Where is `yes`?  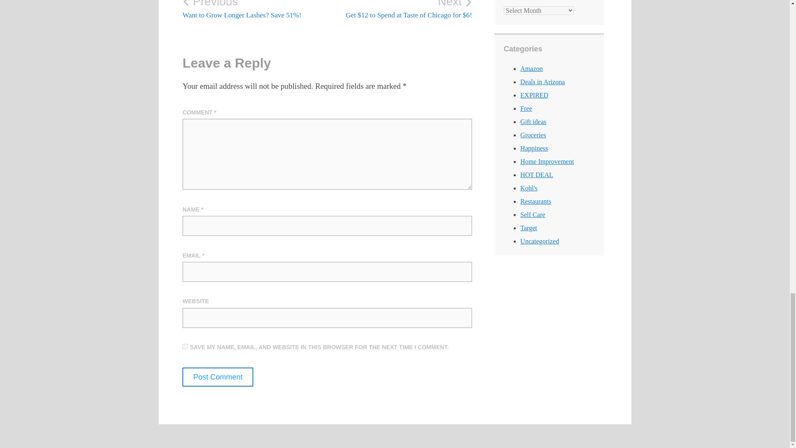 yes is located at coordinates (185, 347).